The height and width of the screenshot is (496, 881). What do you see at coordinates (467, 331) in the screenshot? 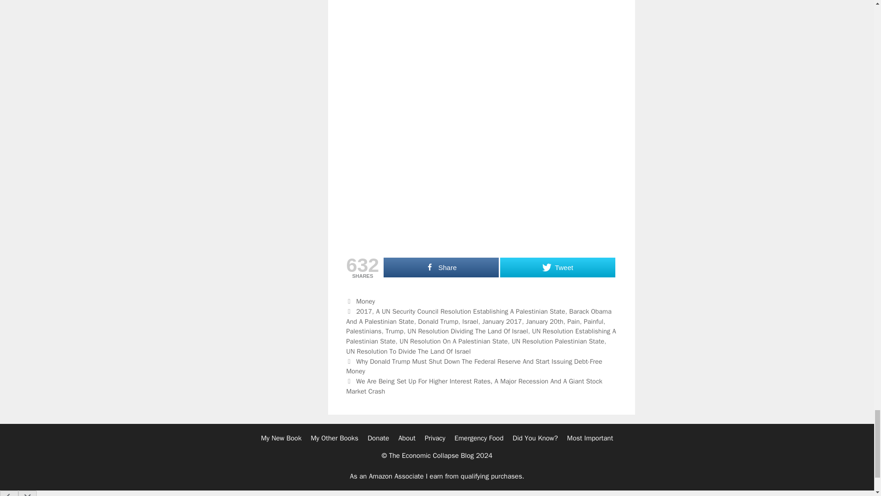
I see `UN Resolution Dividing The Land Of Israel` at bounding box center [467, 331].